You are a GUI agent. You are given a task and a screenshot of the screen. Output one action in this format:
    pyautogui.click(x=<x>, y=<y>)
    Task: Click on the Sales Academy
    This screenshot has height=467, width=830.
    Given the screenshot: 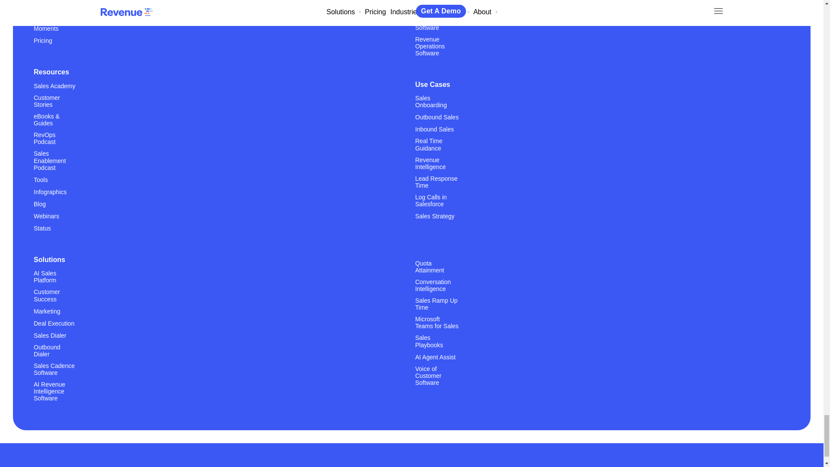 What is the action you would take?
    pyautogui.click(x=54, y=86)
    